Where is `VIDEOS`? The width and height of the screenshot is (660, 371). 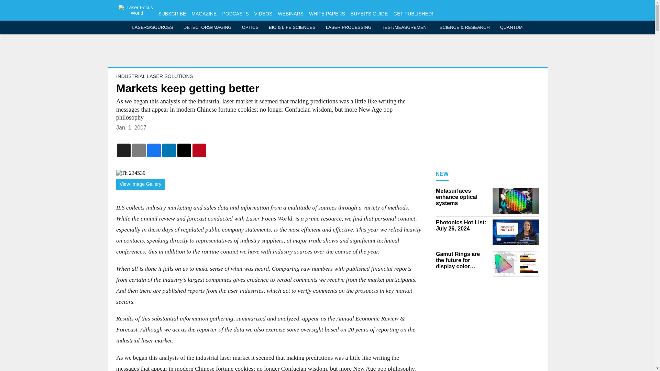 VIDEOS is located at coordinates (263, 14).